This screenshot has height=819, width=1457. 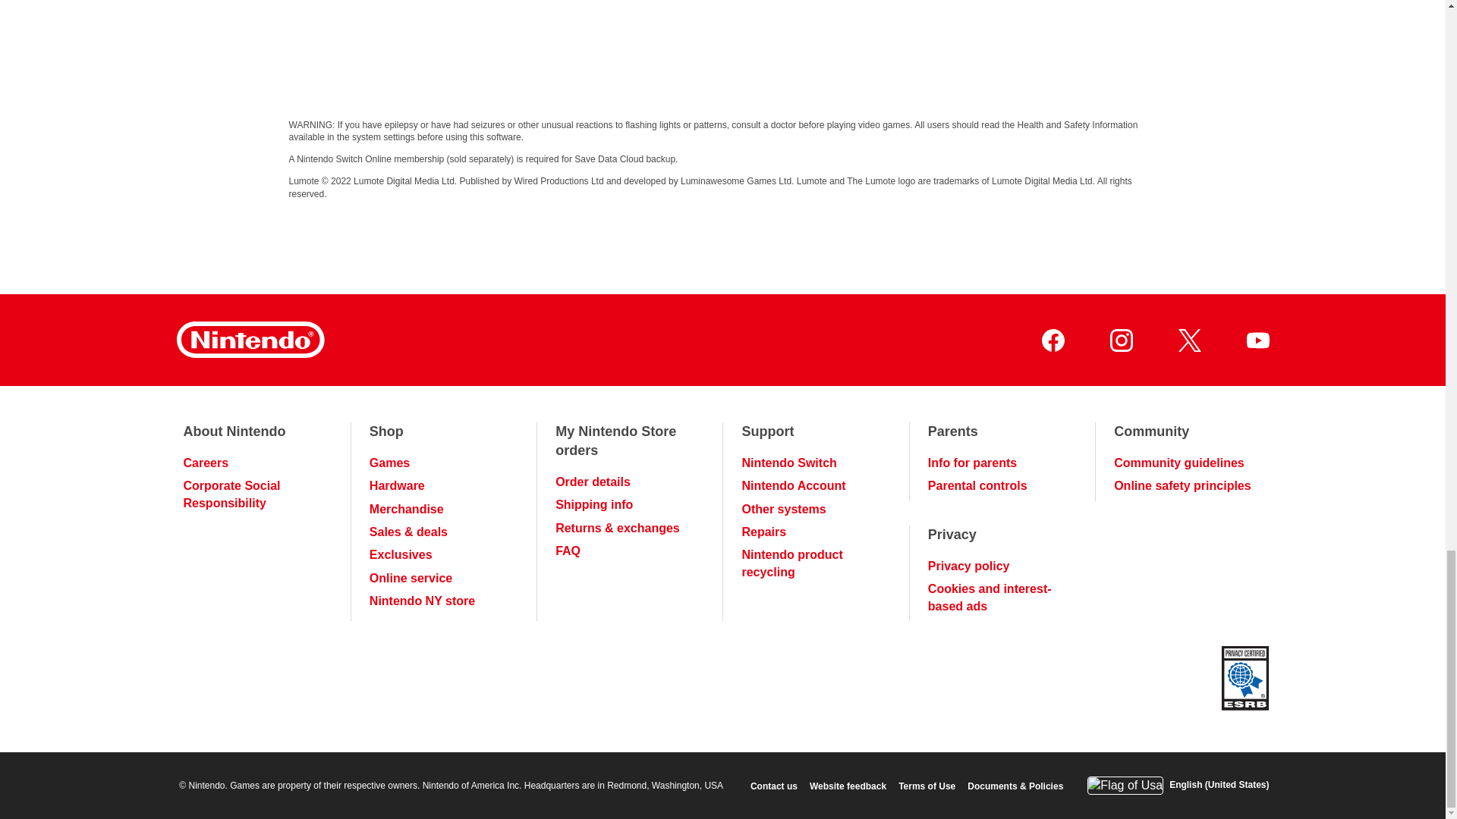 I want to click on Nintendo on YouTube, so click(x=1257, y=340).